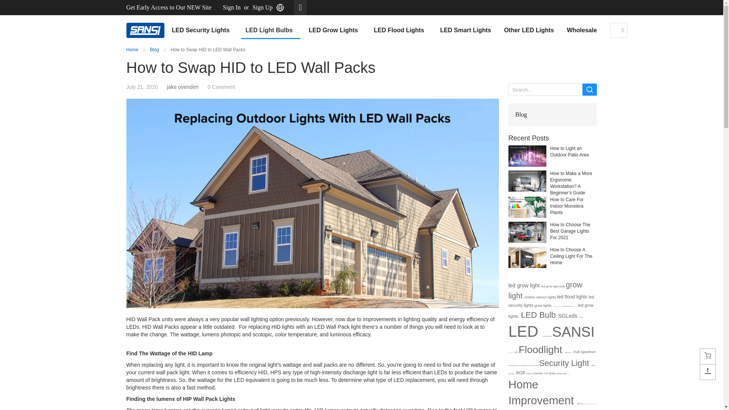 This screenshot has width=729, height=410. What do you see at coordinates (262, 8) in the screenshot?
I see `Sign Up` at bounding box center [262, 8].